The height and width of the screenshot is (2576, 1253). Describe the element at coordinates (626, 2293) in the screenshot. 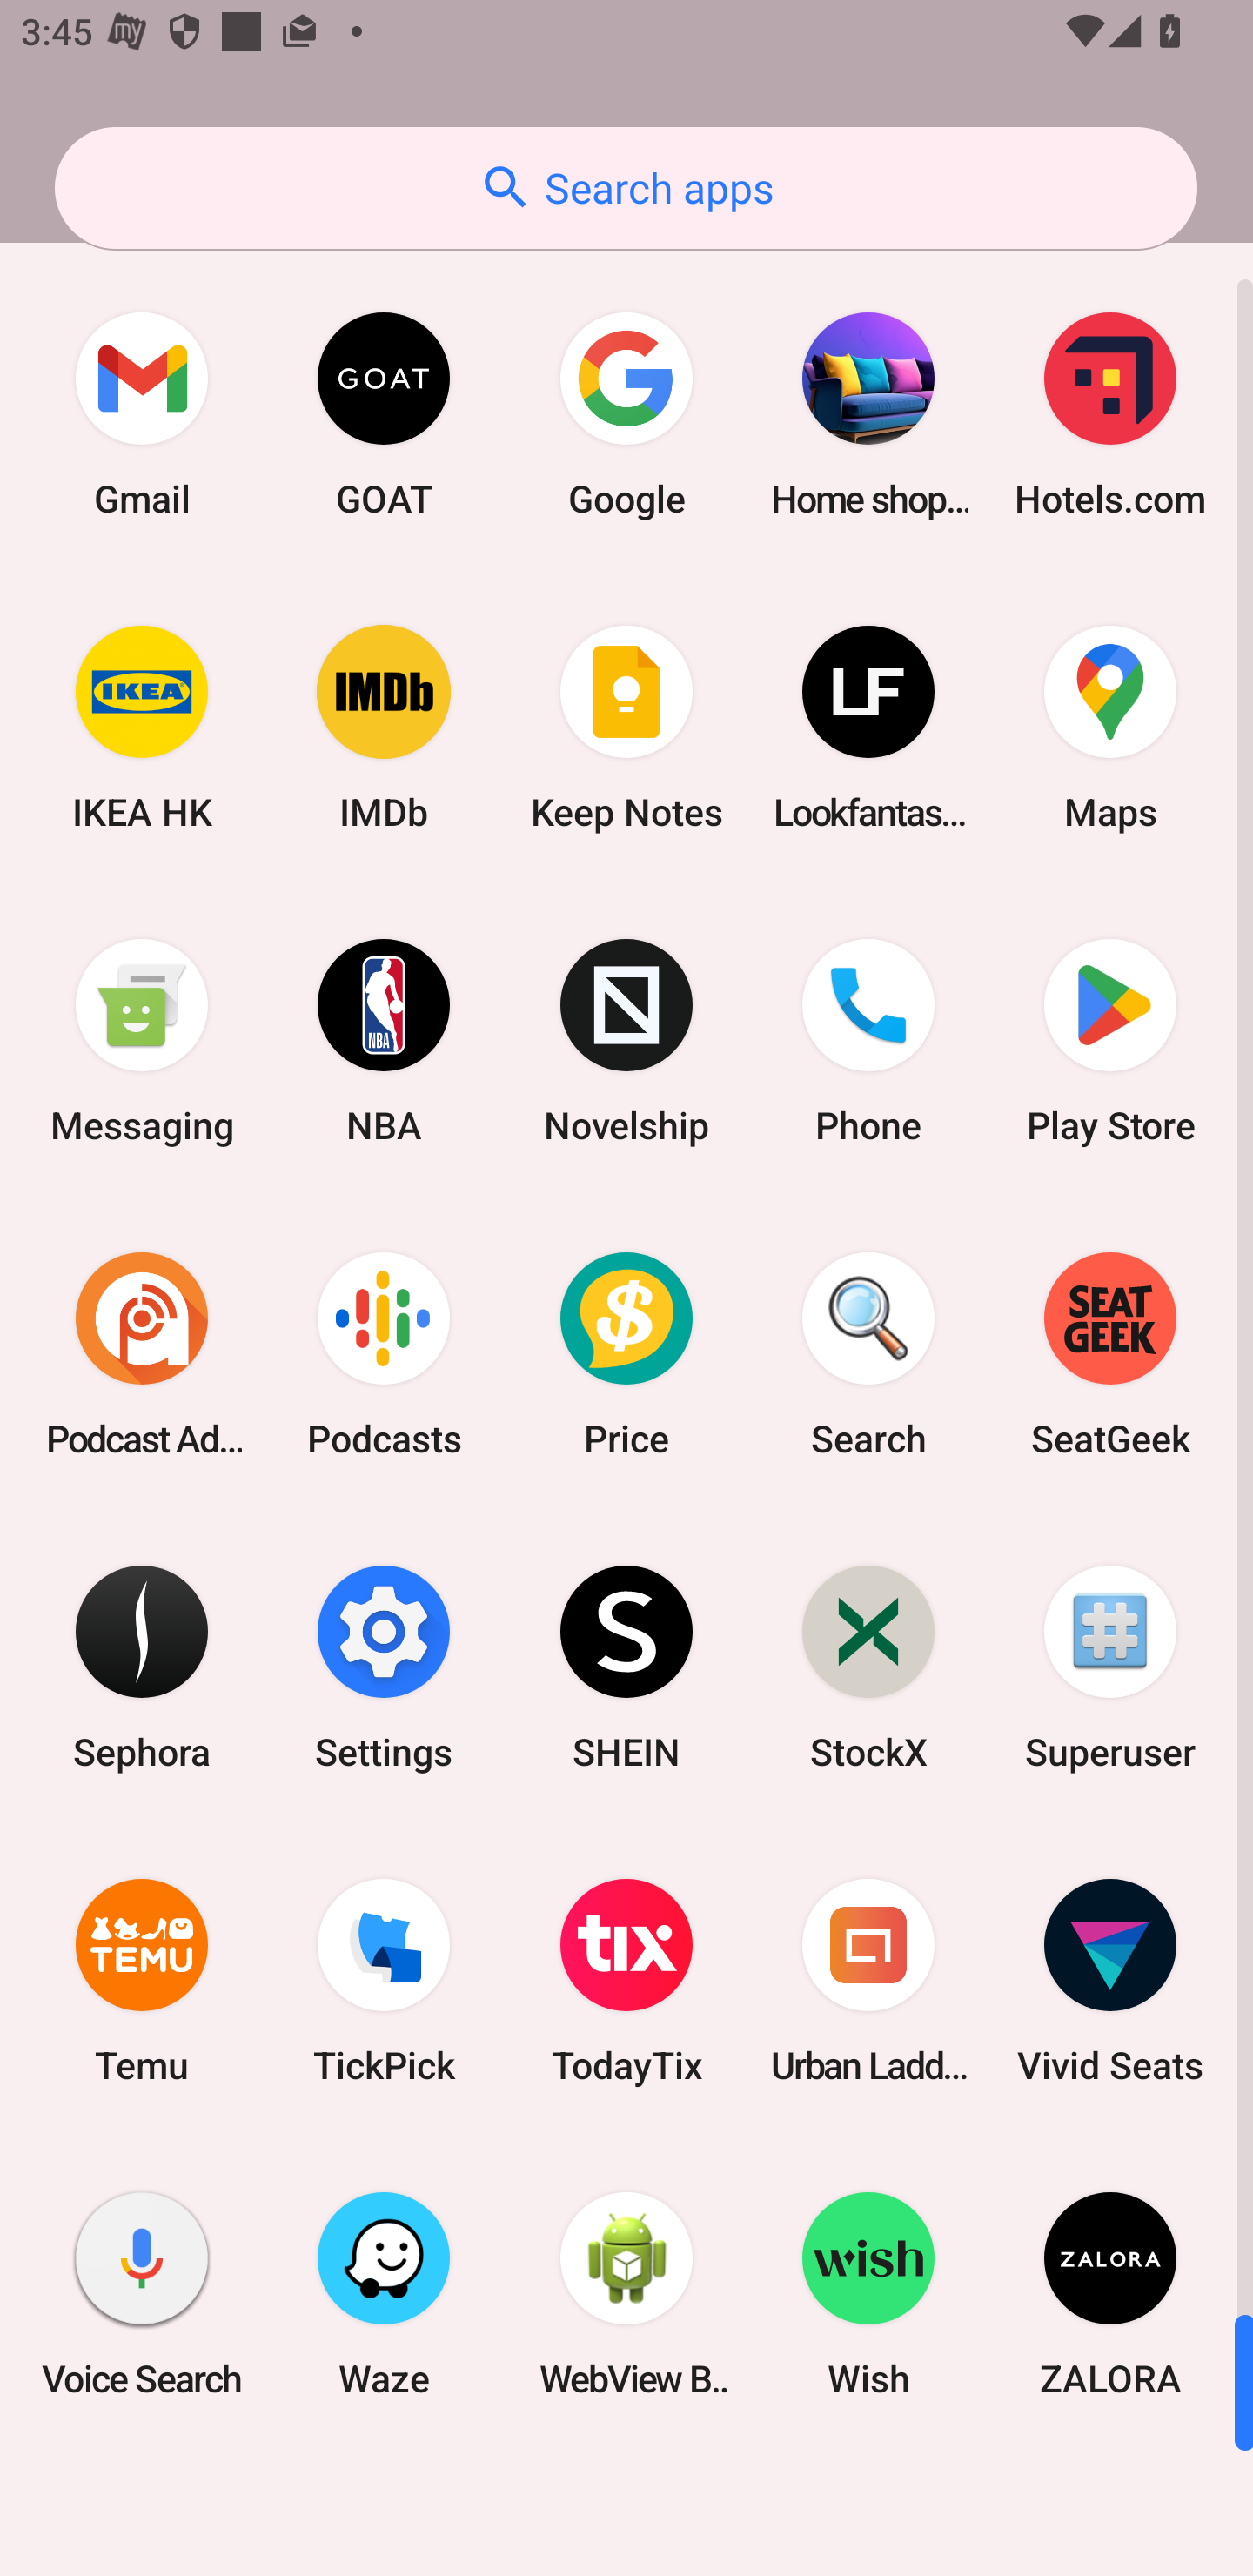

I see `WebView Browser Tester` at that location.